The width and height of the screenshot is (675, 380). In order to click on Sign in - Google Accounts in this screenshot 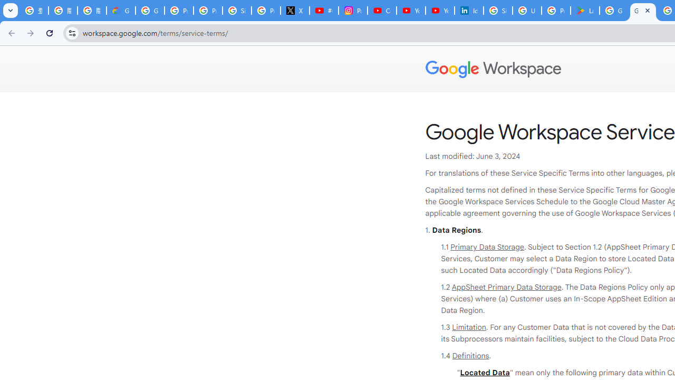, I will do `click(498, 11)`.